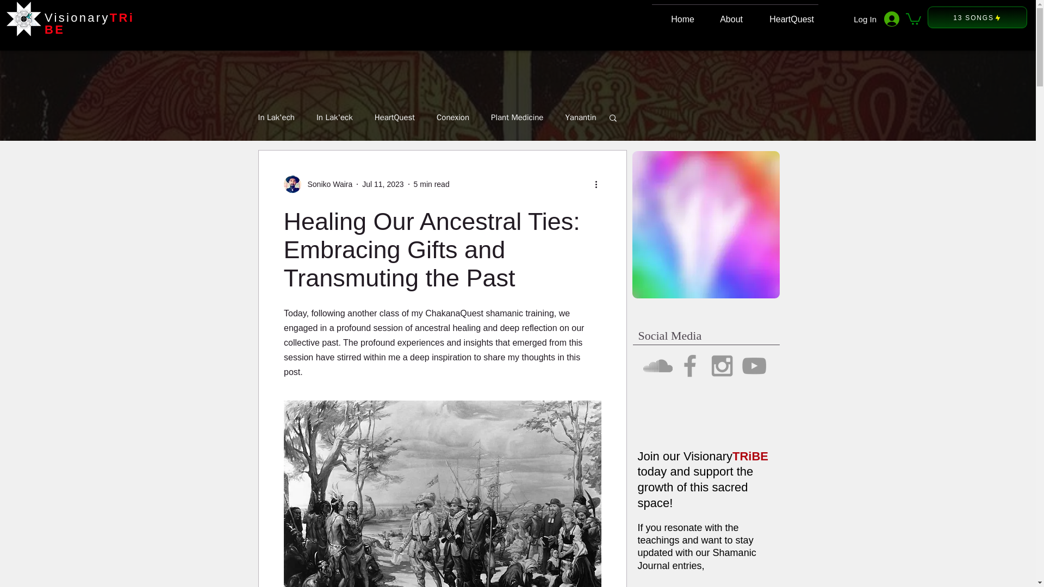 The width and height of the screenshot is (1044, 587). What do you see at coordinates (327, 184) in the screenshot?
I see `Soniko Waira` at bounding box center [327, 184].